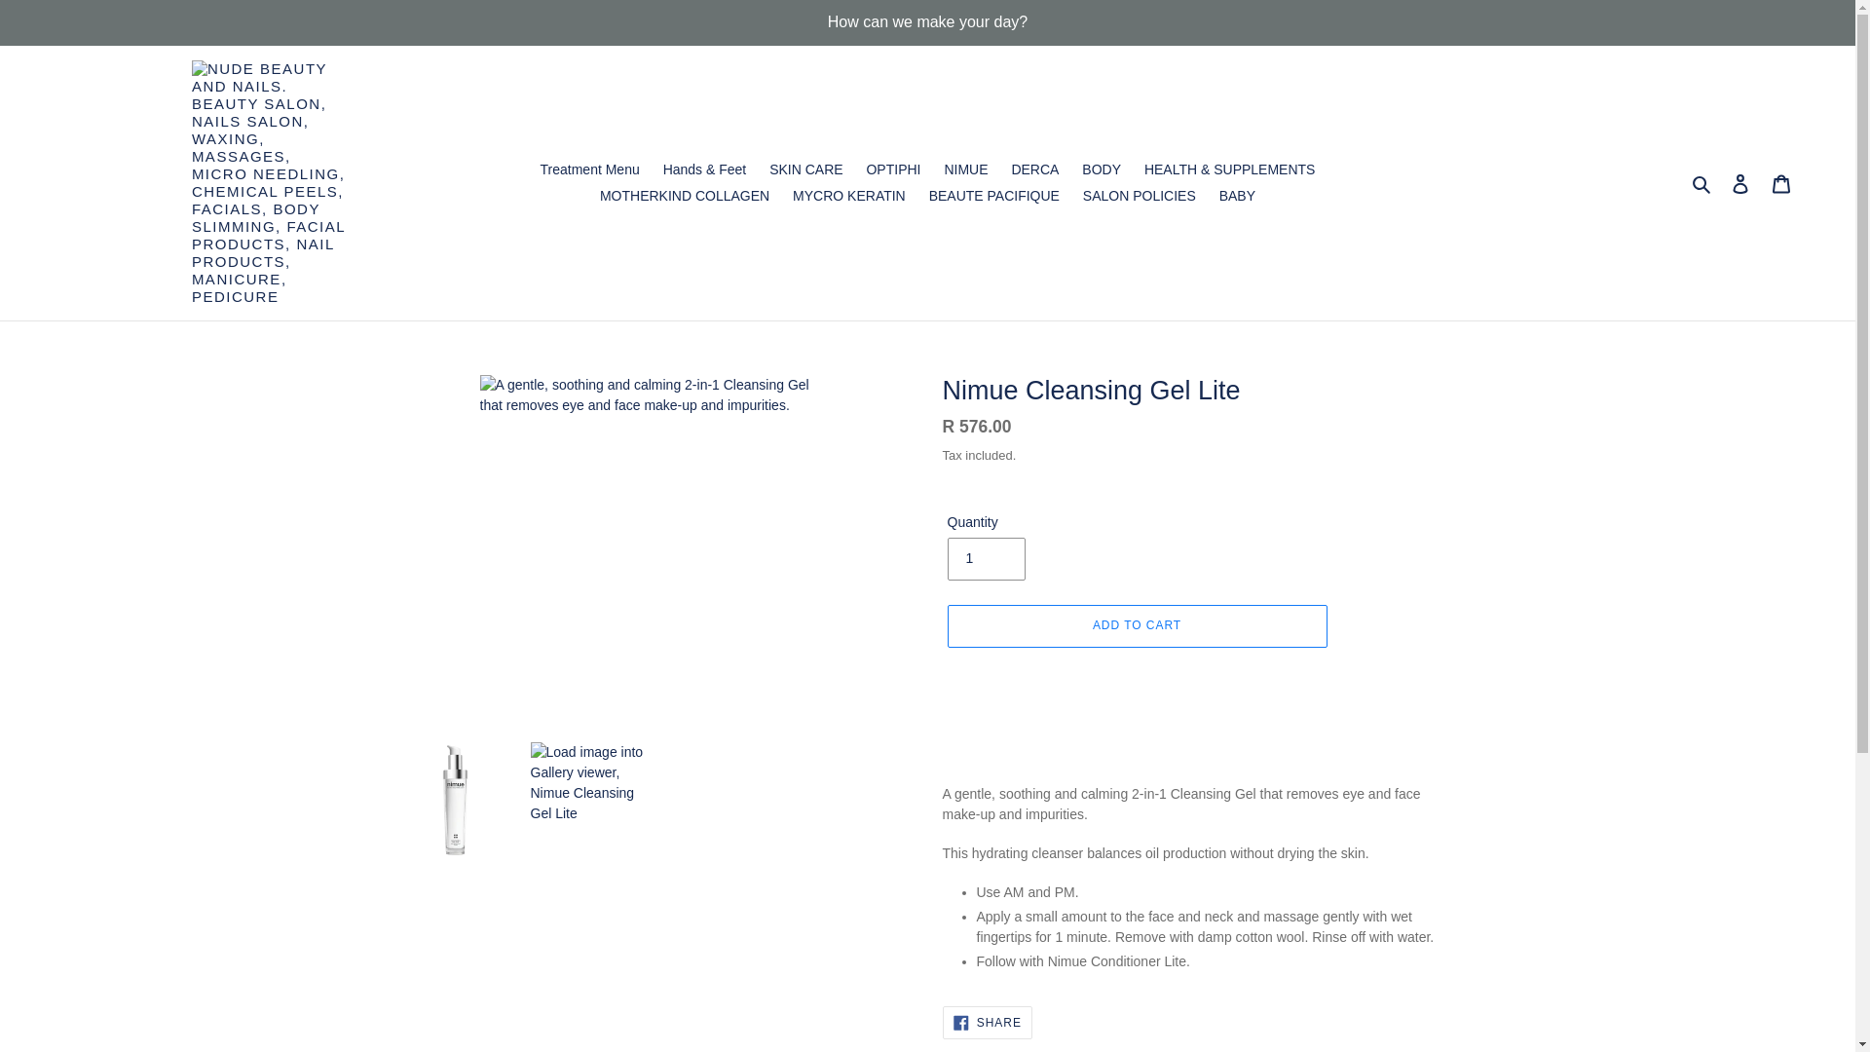 The width and height of the screenshot is (1870, 1052). What do you see at coordinates (1781, 183) in the screenshot?
I see `Cart` at bounding box center [1781, 183].